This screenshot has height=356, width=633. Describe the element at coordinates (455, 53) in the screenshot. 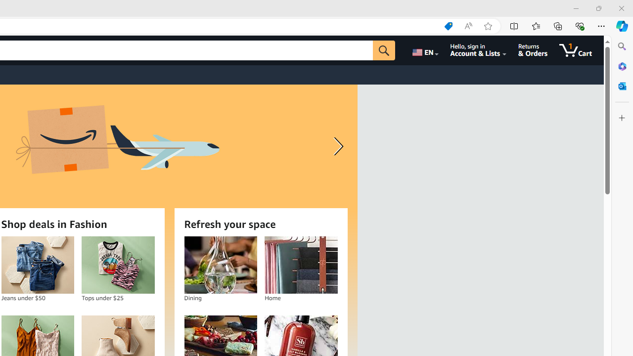

I see `Match Whole Word (Alt+W)` at that location.